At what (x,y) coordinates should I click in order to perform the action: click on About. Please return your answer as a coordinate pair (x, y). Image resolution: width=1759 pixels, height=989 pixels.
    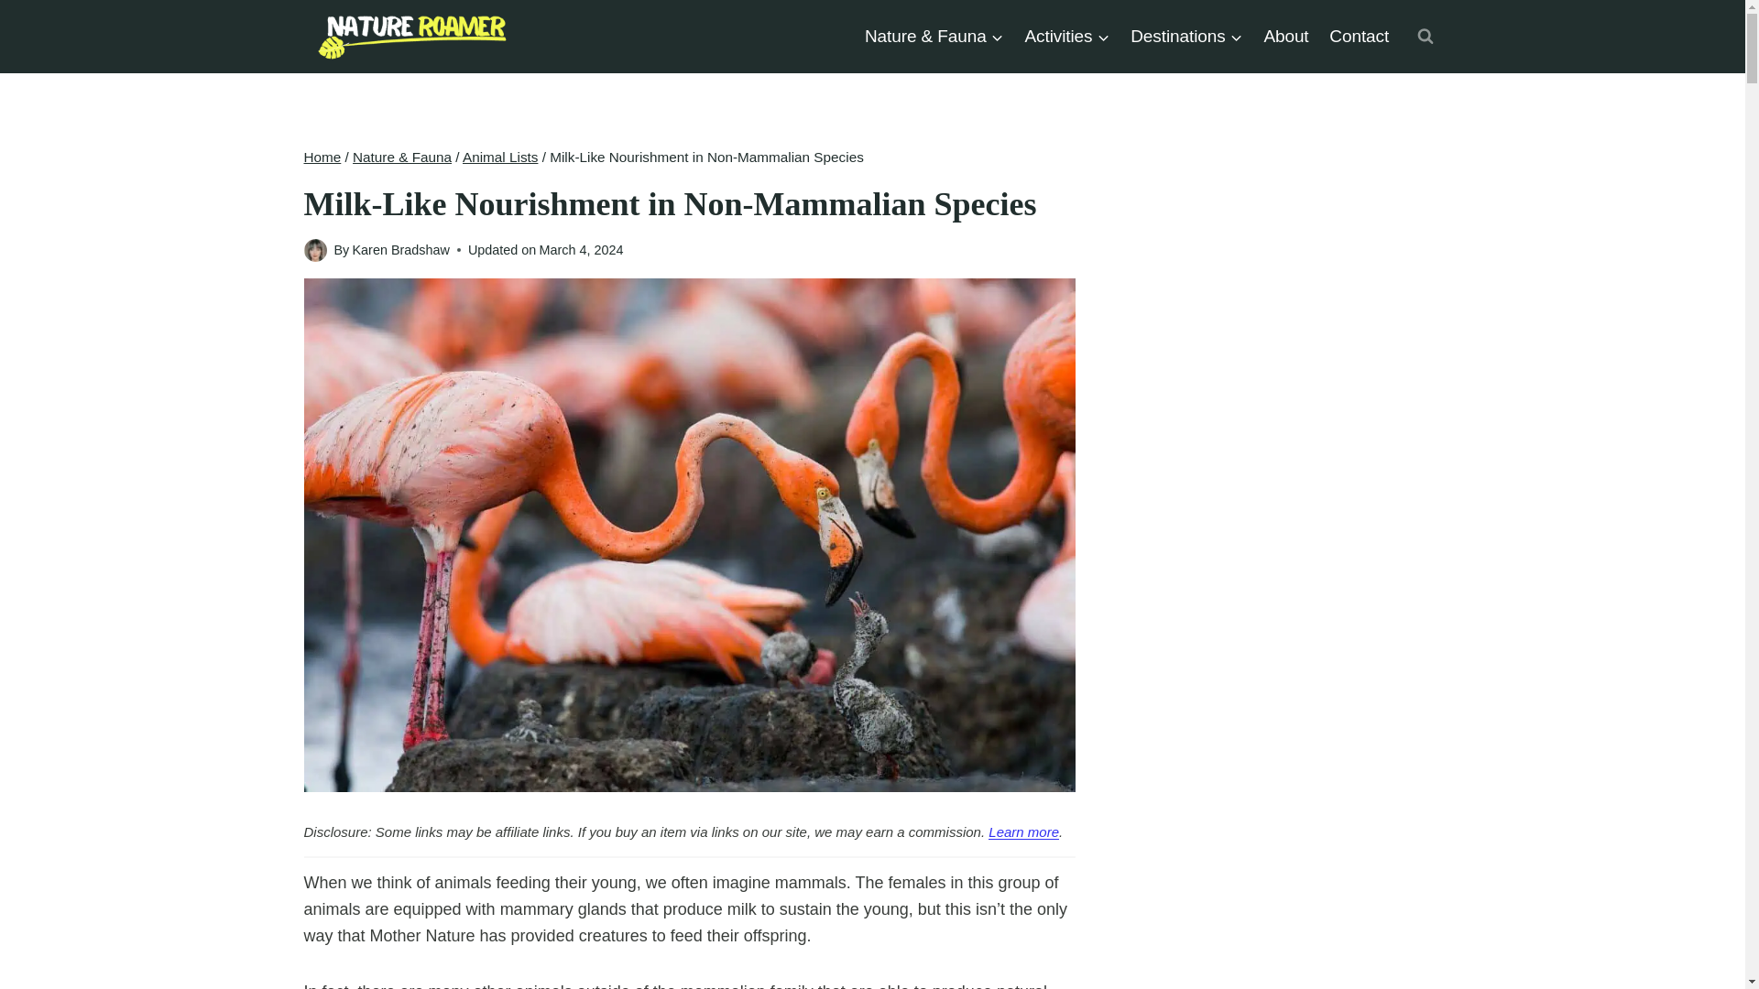
    Looking at the image, I should click on (1286, 35).